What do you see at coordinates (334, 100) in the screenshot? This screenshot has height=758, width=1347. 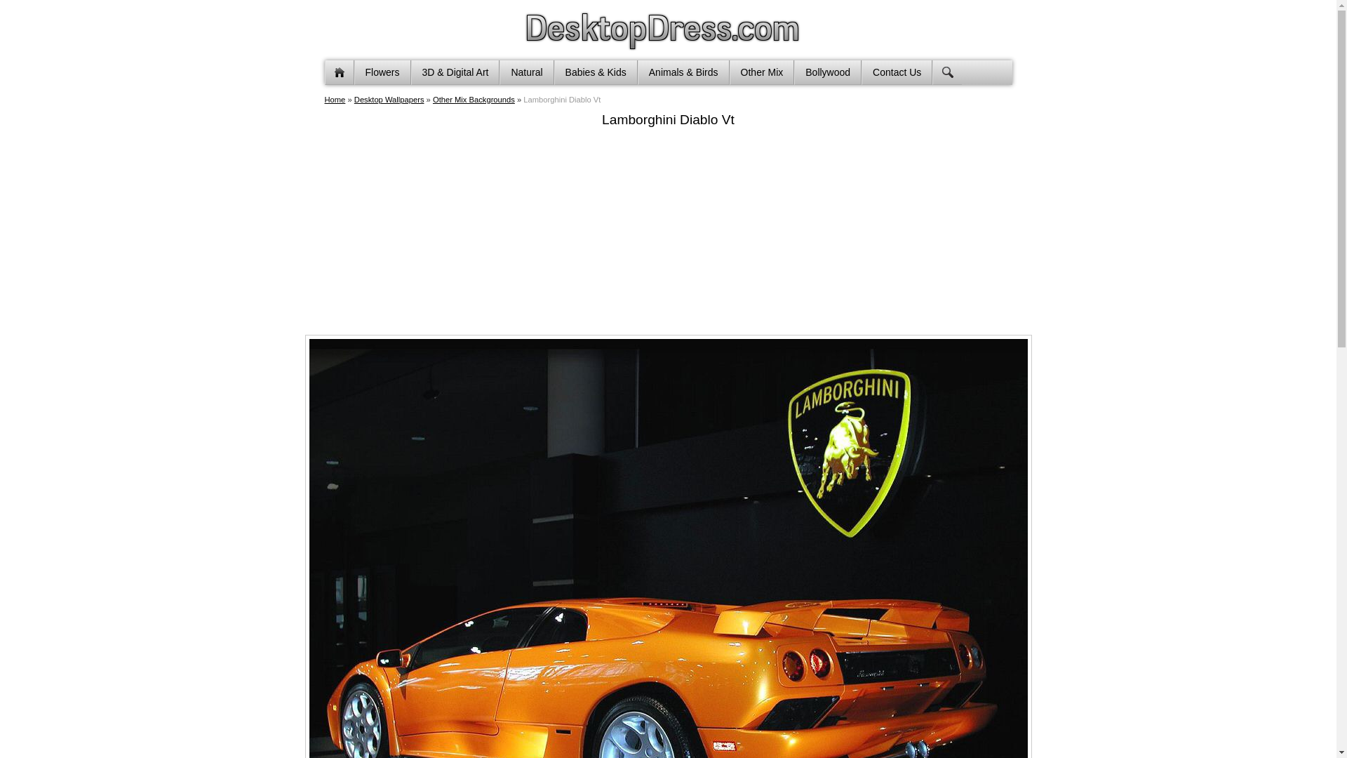 I see `Home` at bounding box center [334, 100].